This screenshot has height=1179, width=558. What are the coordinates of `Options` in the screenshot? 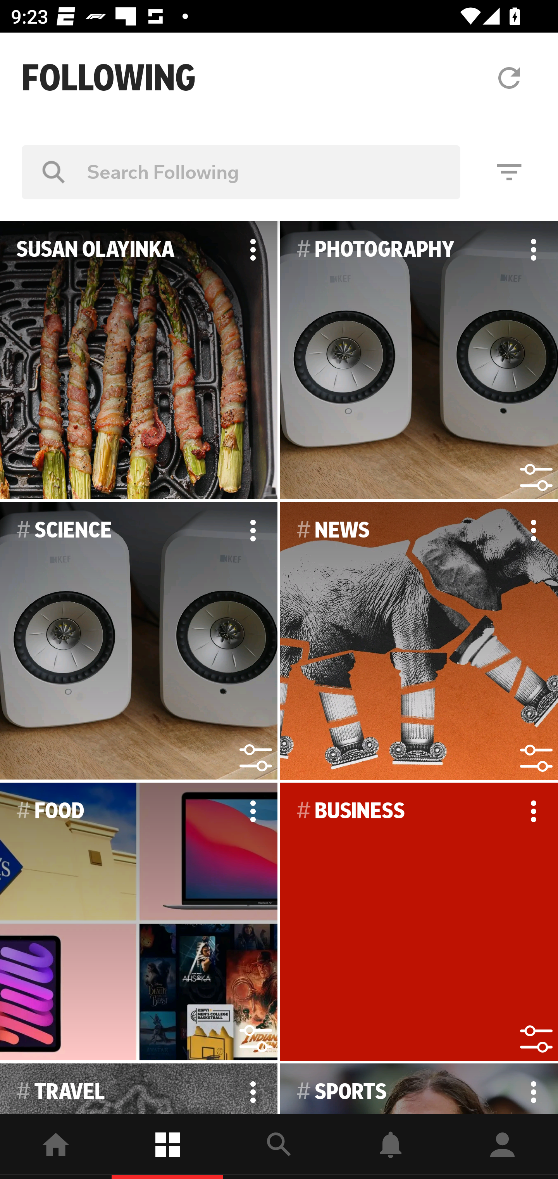 It's located at (533, 811).